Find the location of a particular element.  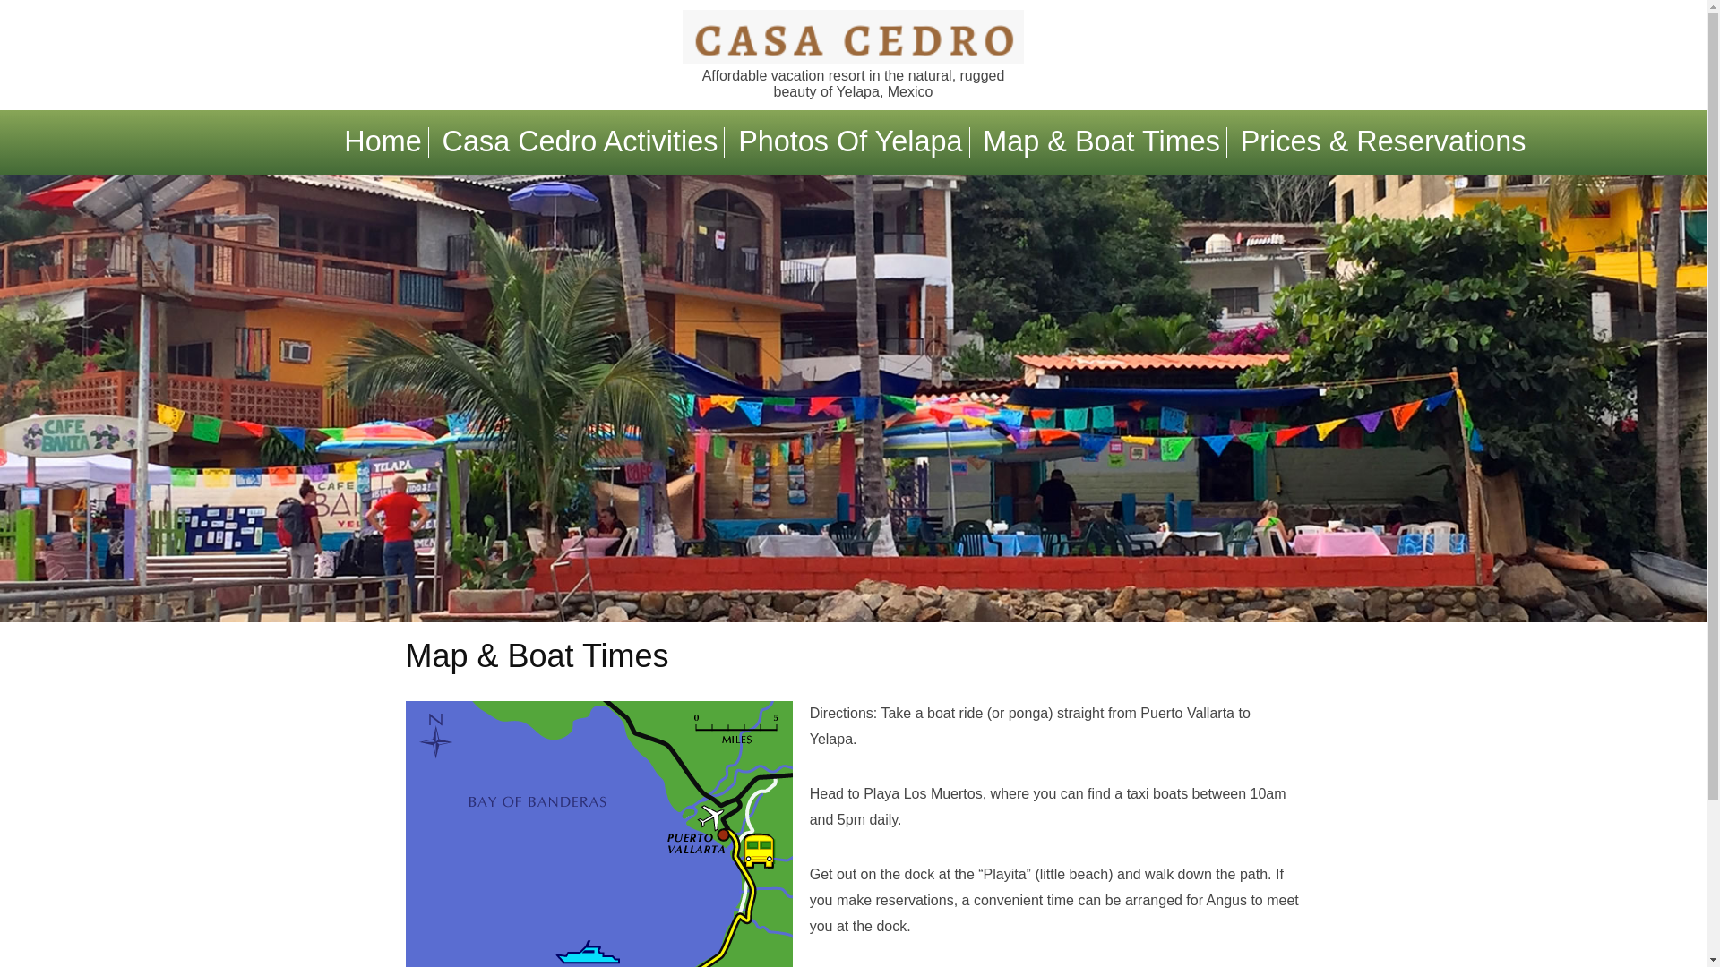

Home is located at coordinates (383, 141).